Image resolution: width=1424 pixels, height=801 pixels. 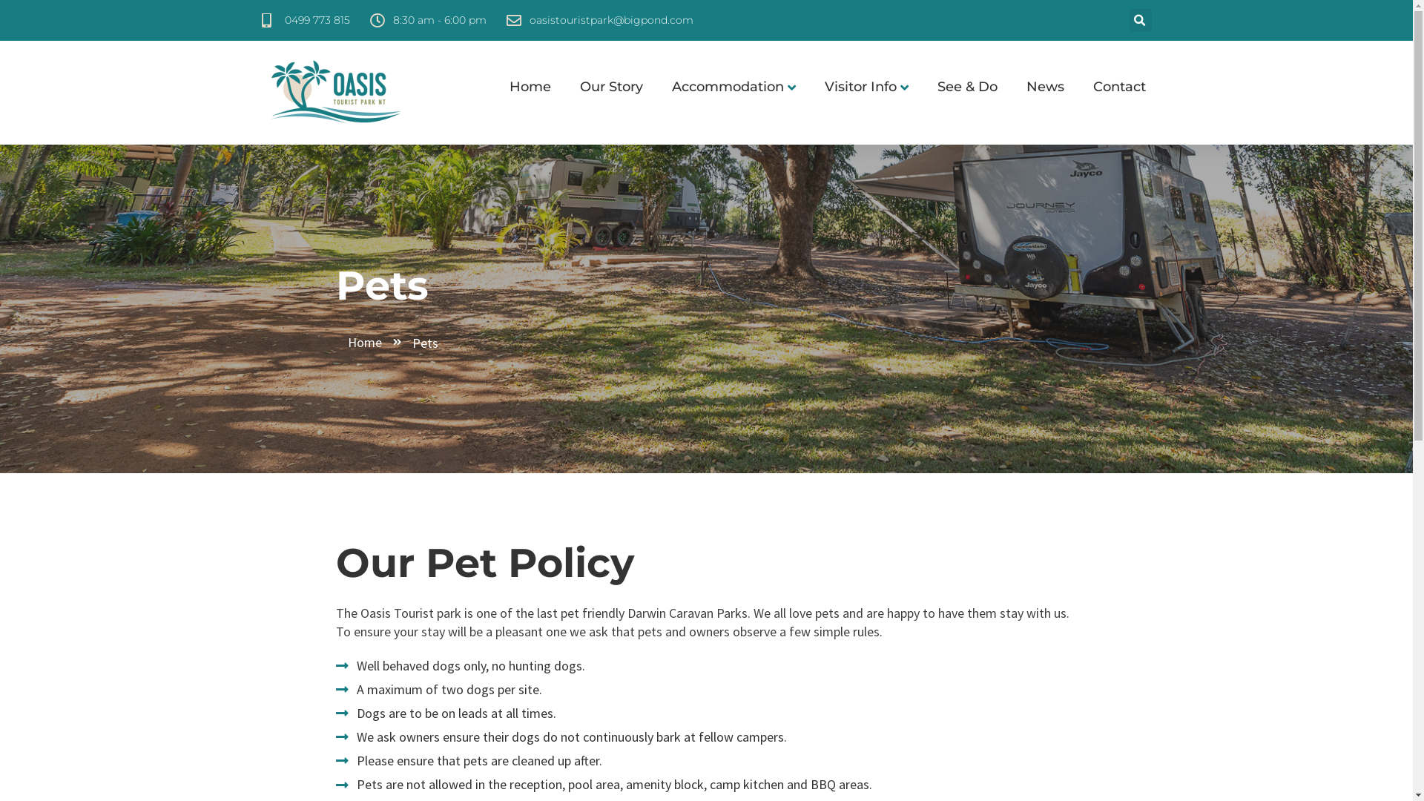 What do you see at coordinates (726, 88) in the screenshot?
I see `Accommodation` at bounding box center [726, 88].